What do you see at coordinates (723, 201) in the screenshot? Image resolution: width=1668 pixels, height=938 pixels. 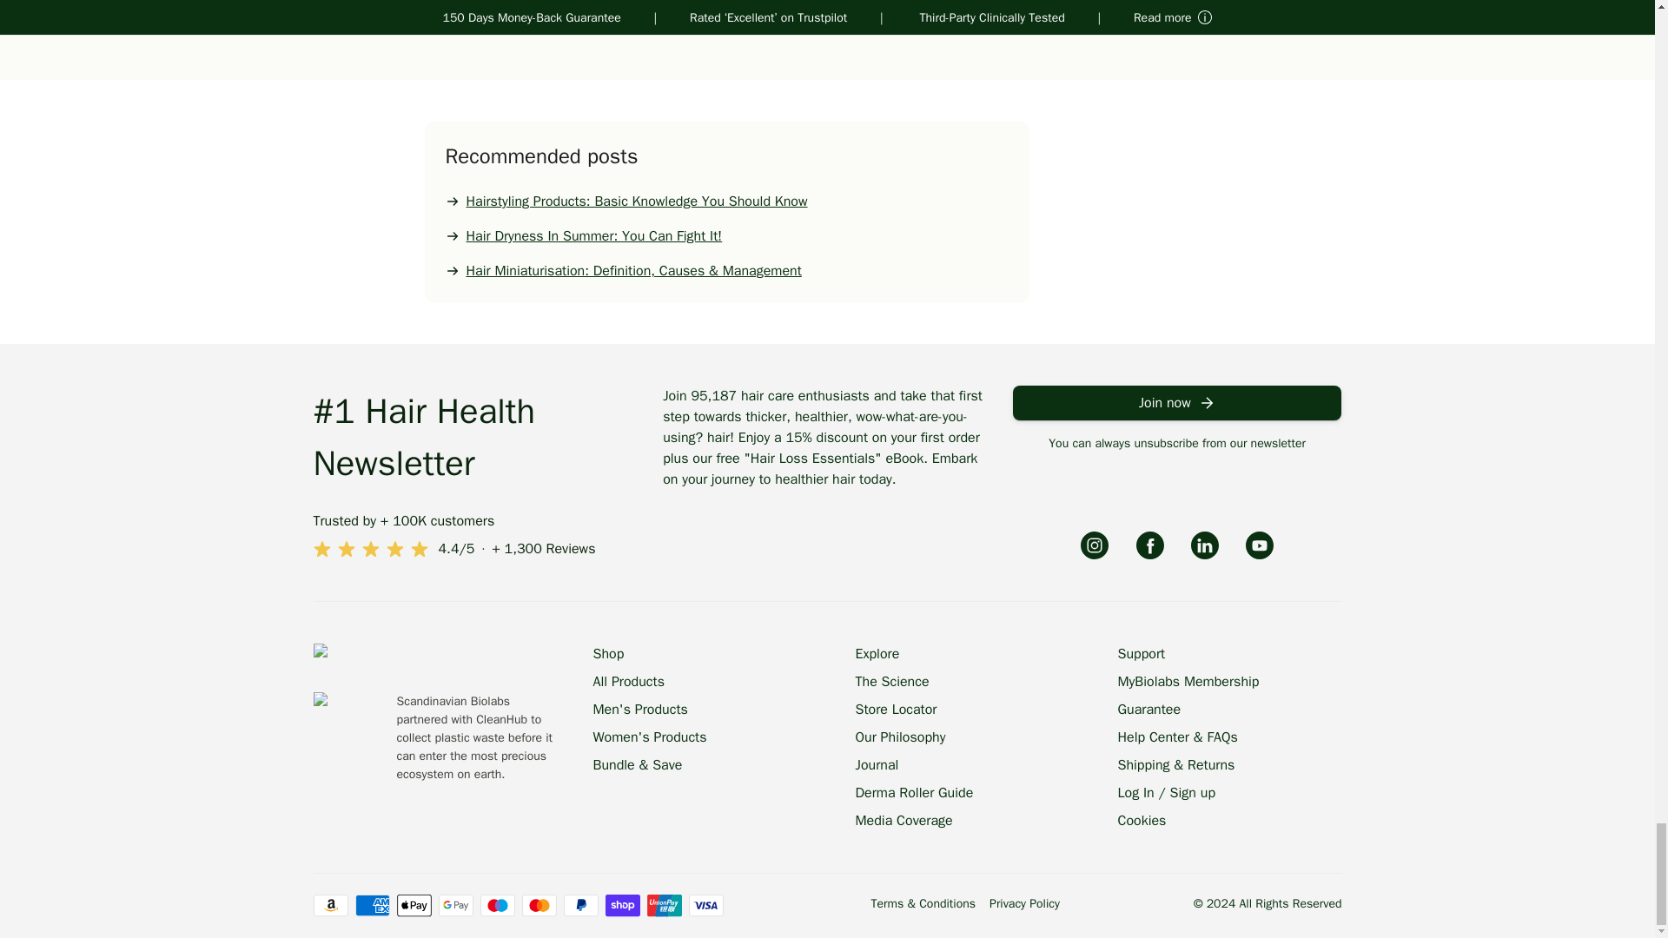 I see `Hairstyling Products: Basic Knowledge You Should Know` at bounding box center [723, 201].